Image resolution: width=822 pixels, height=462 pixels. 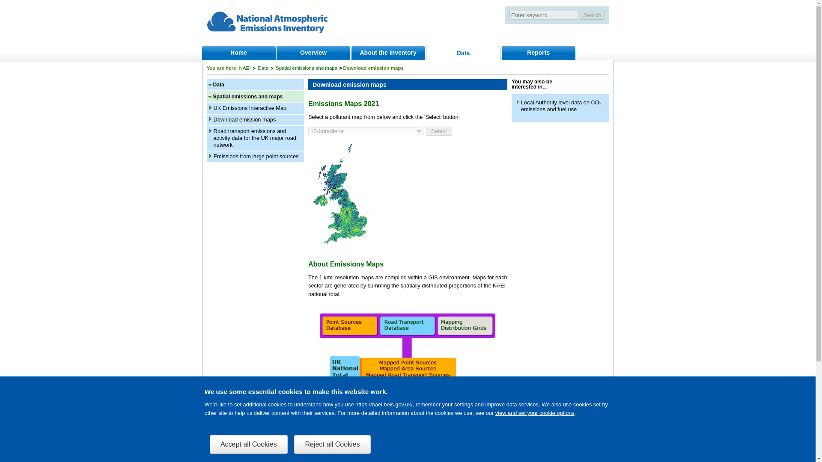 What do you see at coordinates (249, 108) in the screenshot?
I see `UK Emissions Interactive Map` at bounding box center [249, 108].